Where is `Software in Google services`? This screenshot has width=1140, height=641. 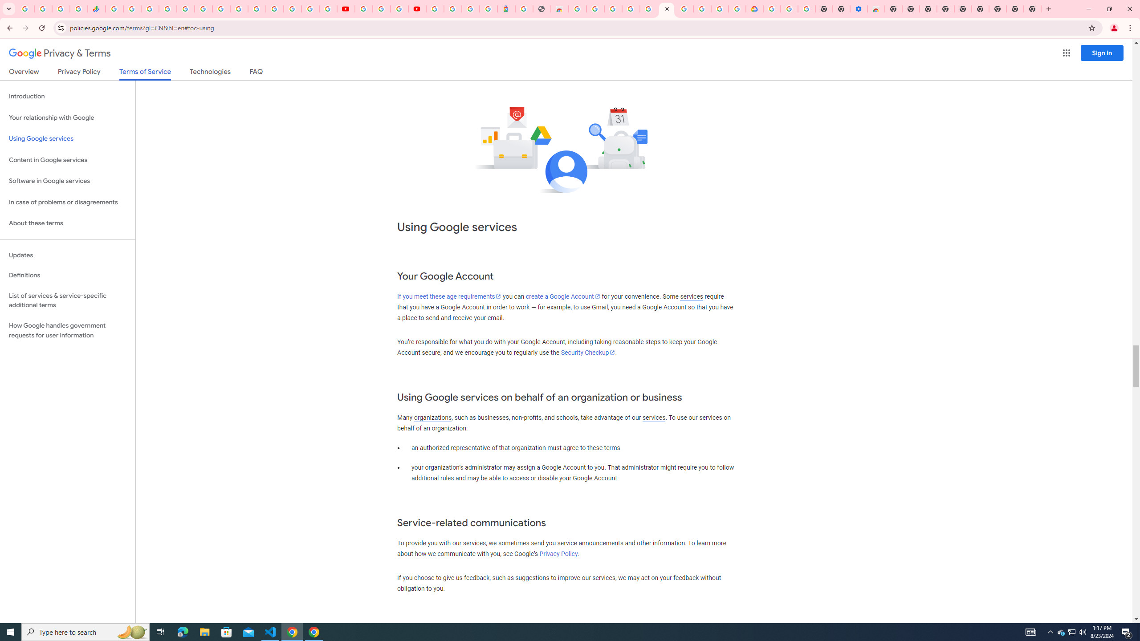 Software in Google services is located at coordinates (68, 181).